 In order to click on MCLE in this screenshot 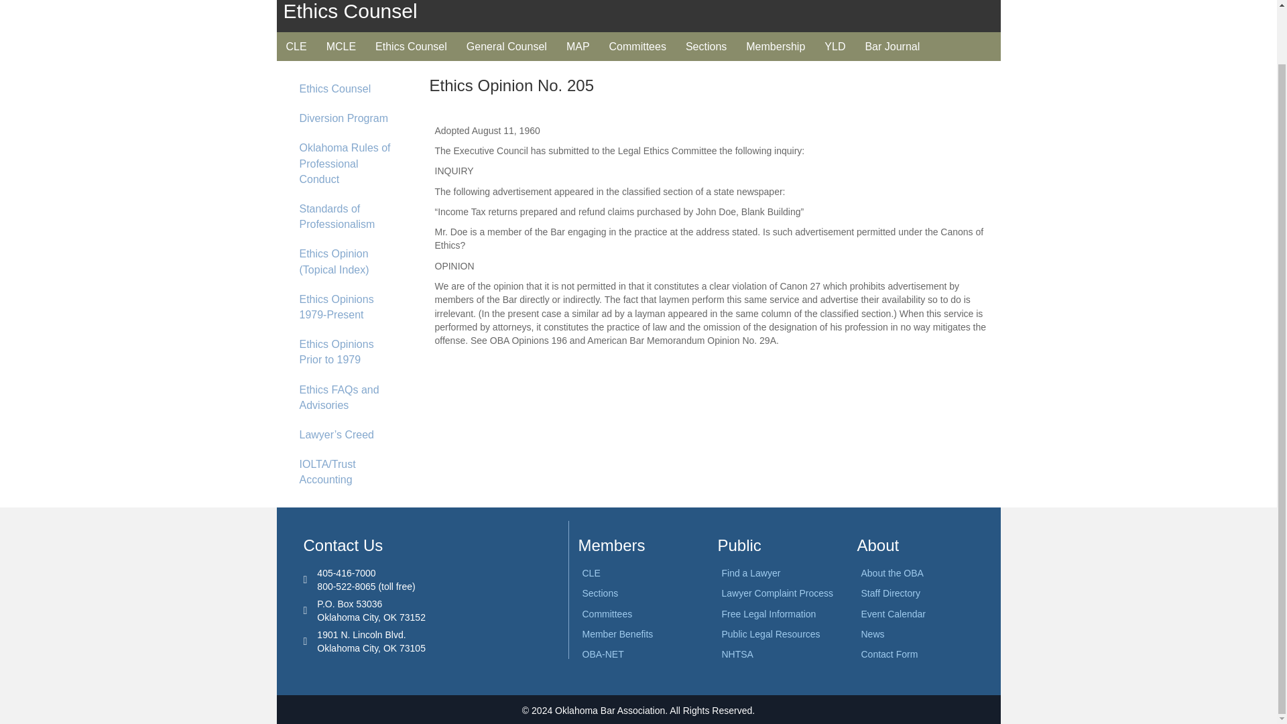, I will do `click(341, 46)`.